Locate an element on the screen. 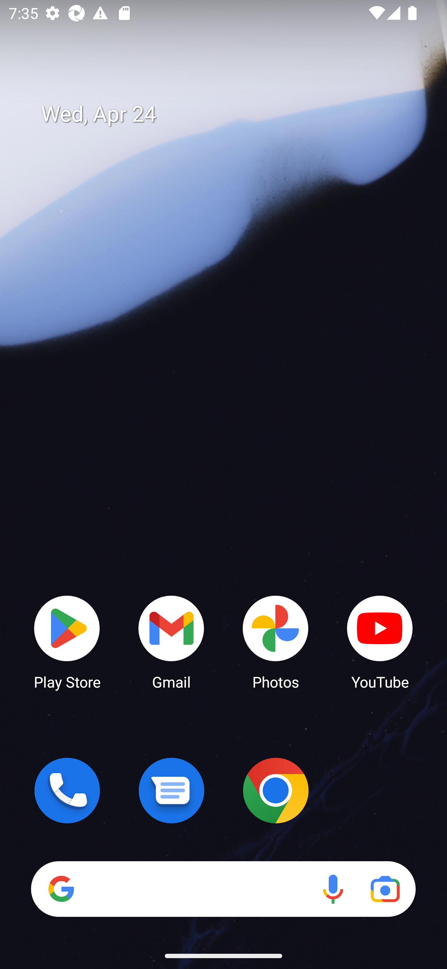 This screenshot has height=969, width=447. Phone is located at coordinates (67, 790).